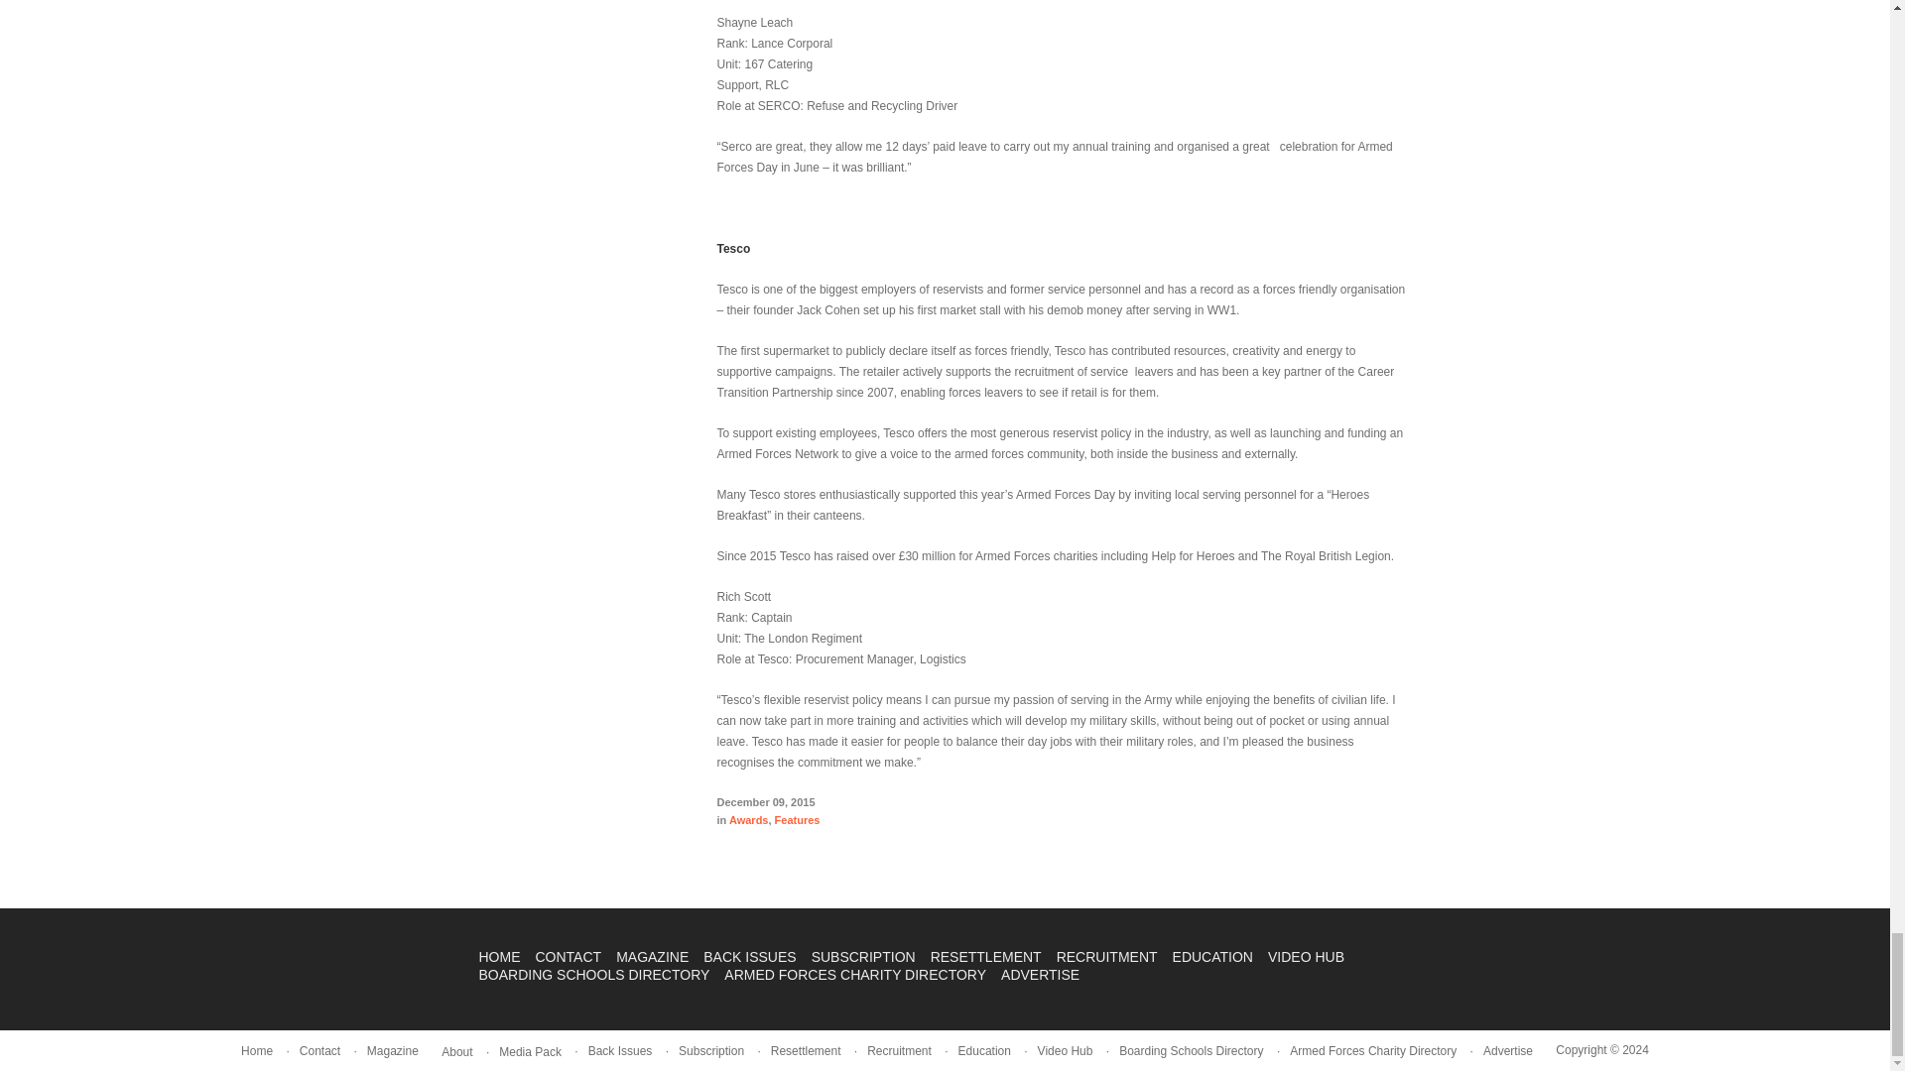  I want to click on ADVERTISE, so click(1040, 975).